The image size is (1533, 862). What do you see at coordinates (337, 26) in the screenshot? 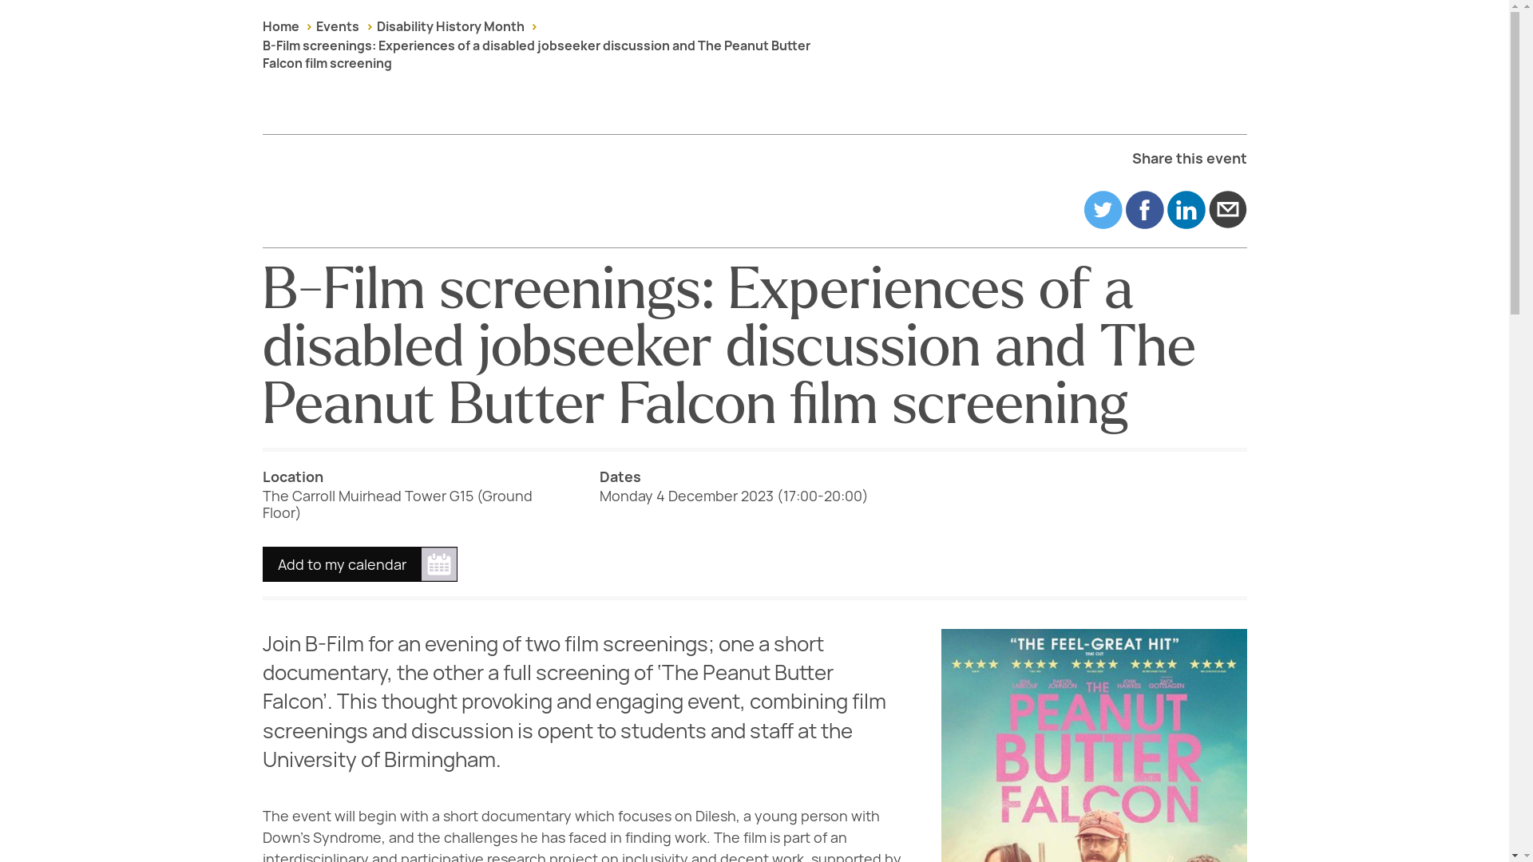
I see `Events` at bounding box center [337, 26].